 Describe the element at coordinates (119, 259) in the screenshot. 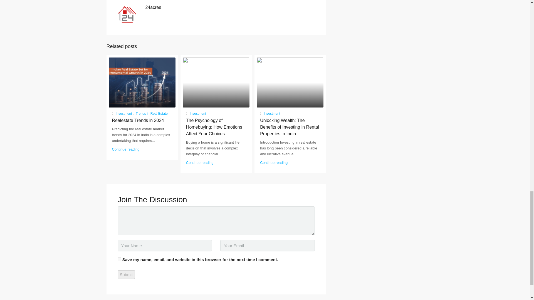

I see `yes` at that location.